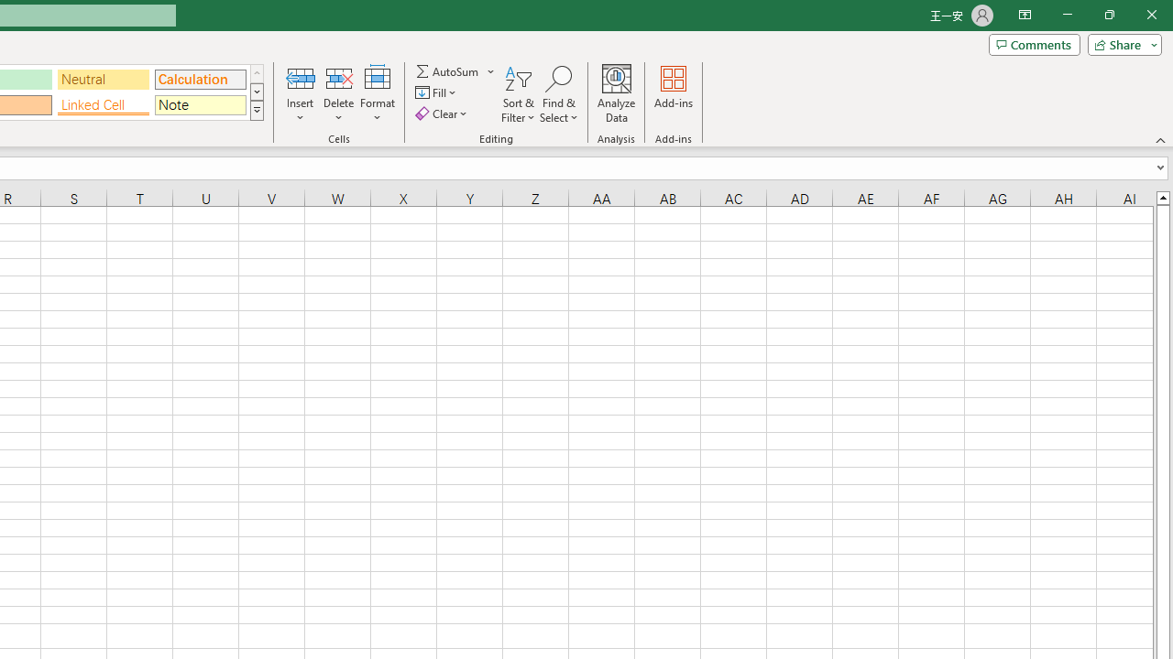  I want to click on Neutral, so click(104, 79).